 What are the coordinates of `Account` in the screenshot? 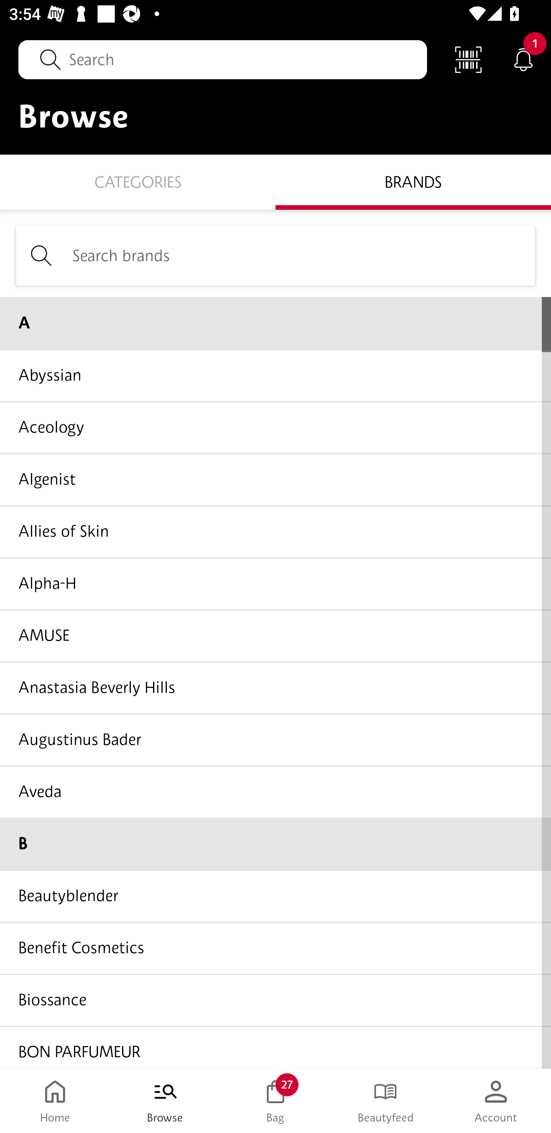 It's located at (496, 1101).